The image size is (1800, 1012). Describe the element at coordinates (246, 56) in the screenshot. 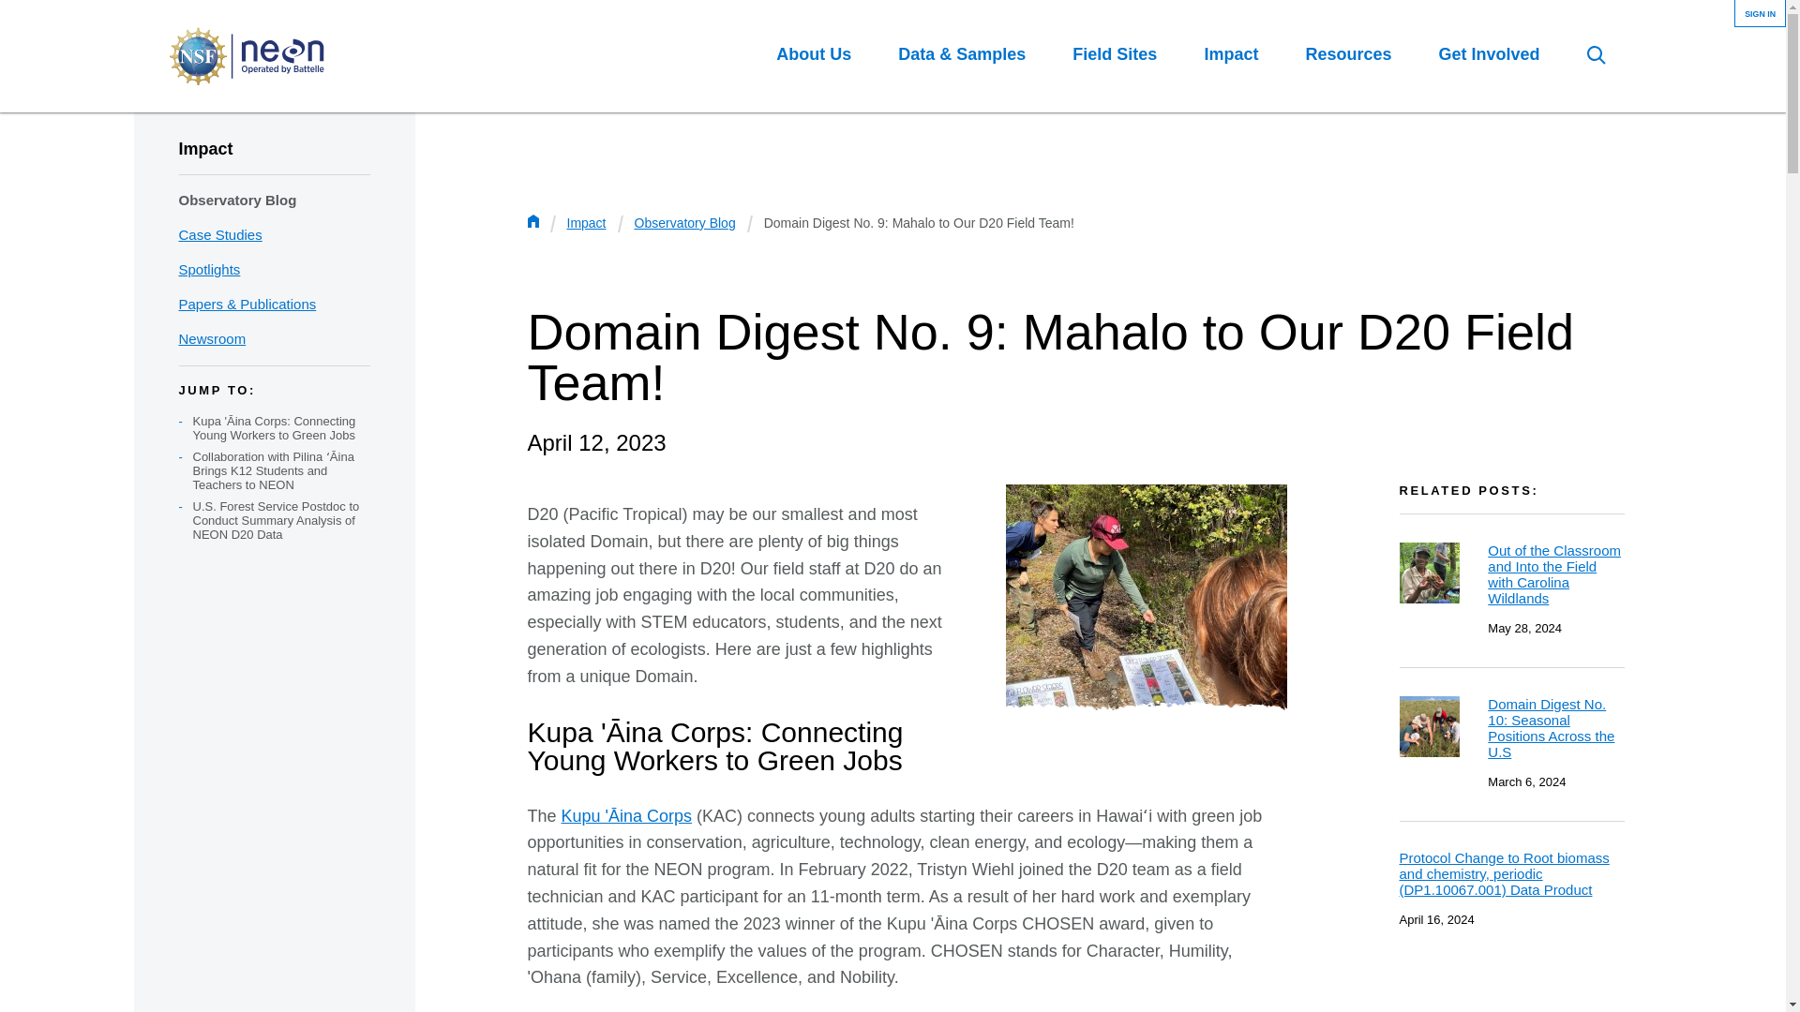

I see `Home` at that location.